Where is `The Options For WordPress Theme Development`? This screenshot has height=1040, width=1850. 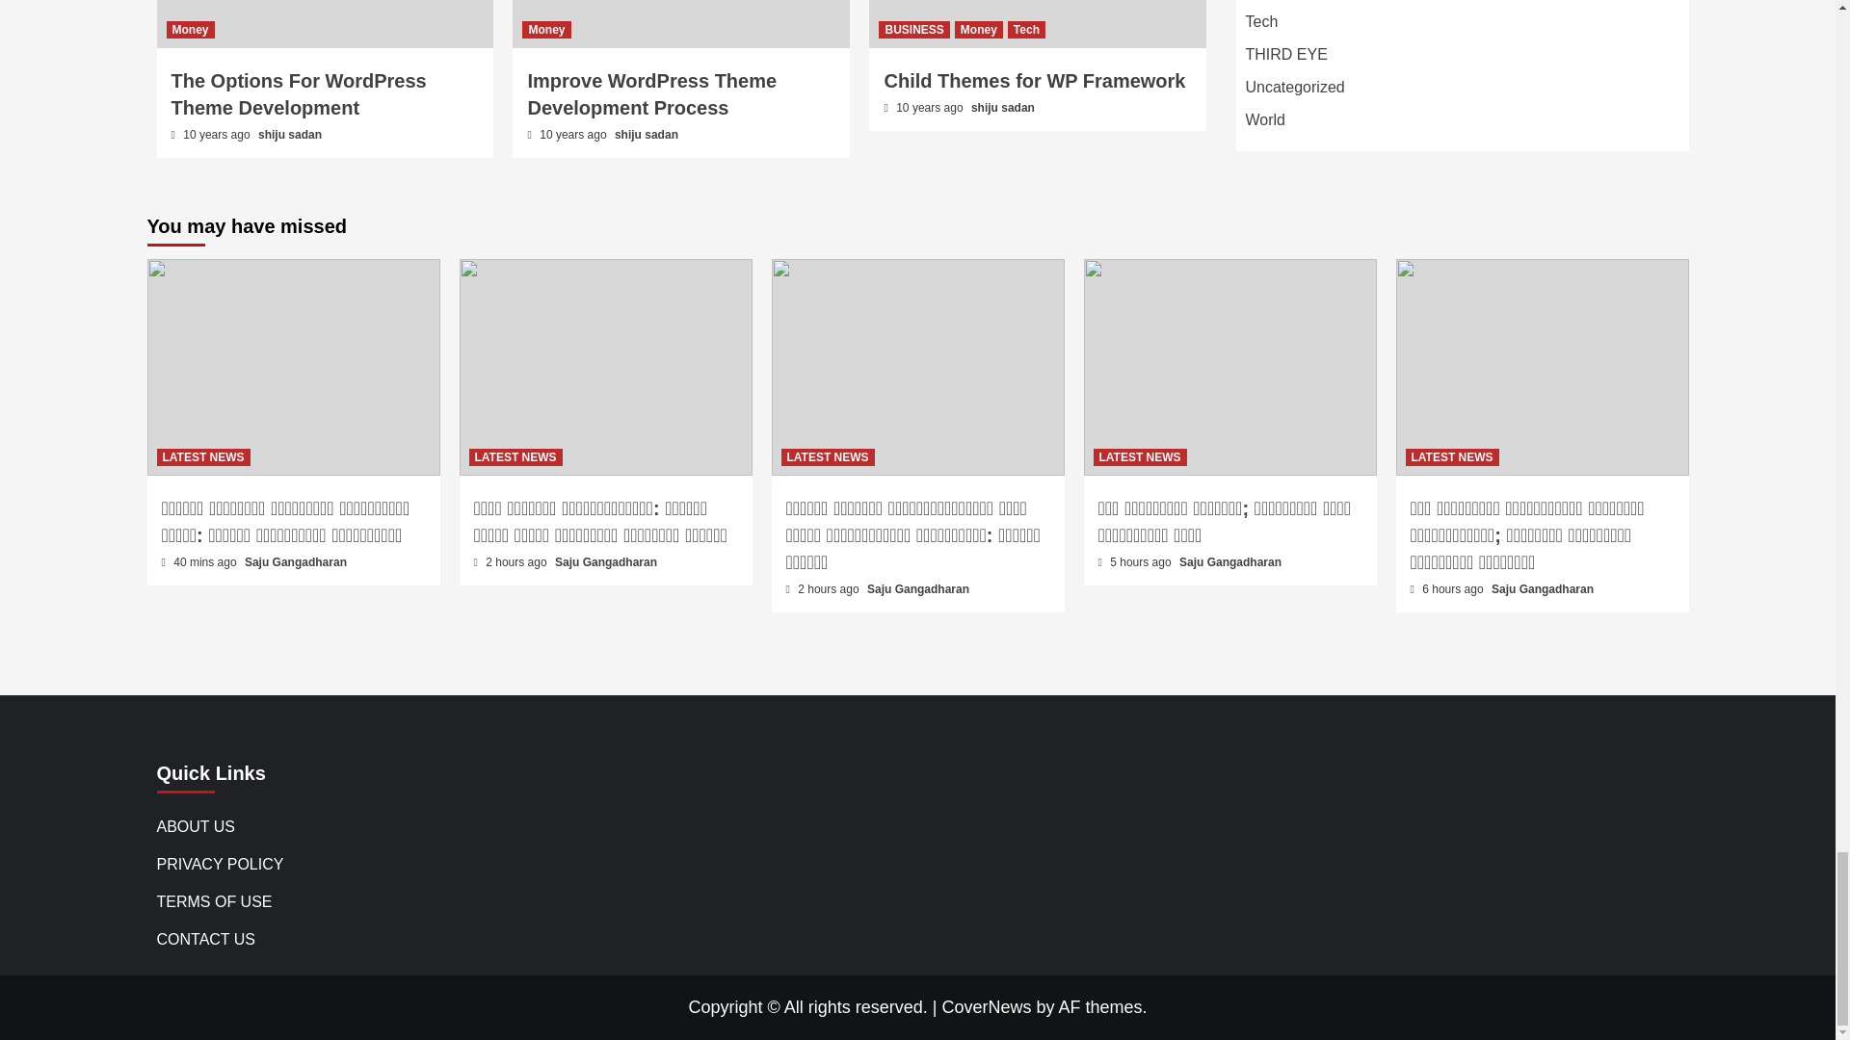
The Options For WordPress Theme Development is located at coordinates (299, 94).